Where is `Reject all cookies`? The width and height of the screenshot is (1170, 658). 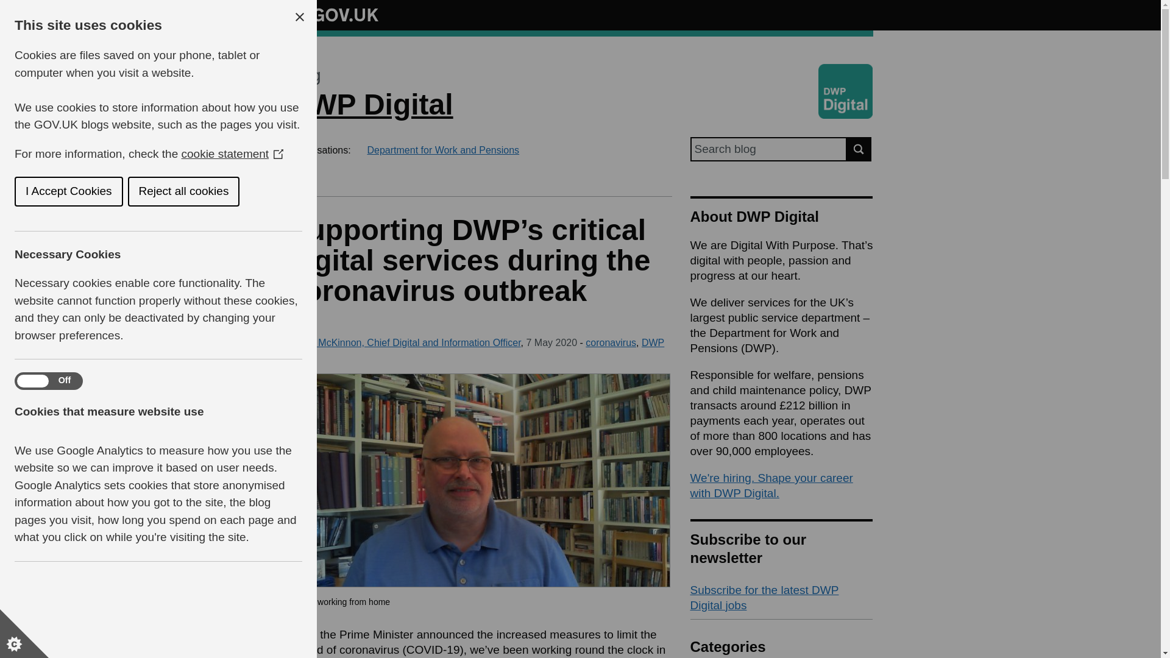 Reject all cookies is located at coordinates (40, 191).